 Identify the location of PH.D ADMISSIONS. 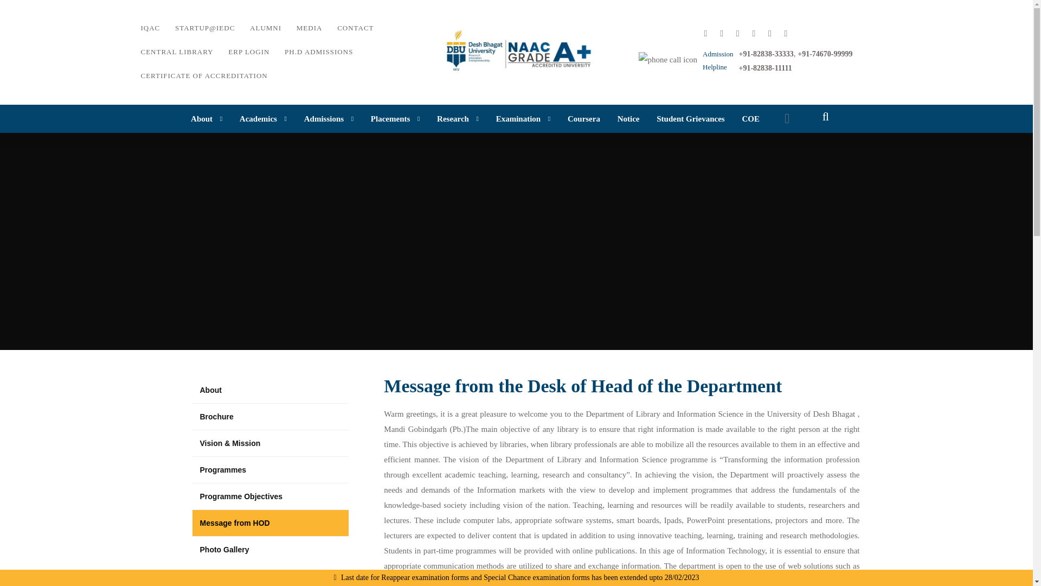
(318, 52).